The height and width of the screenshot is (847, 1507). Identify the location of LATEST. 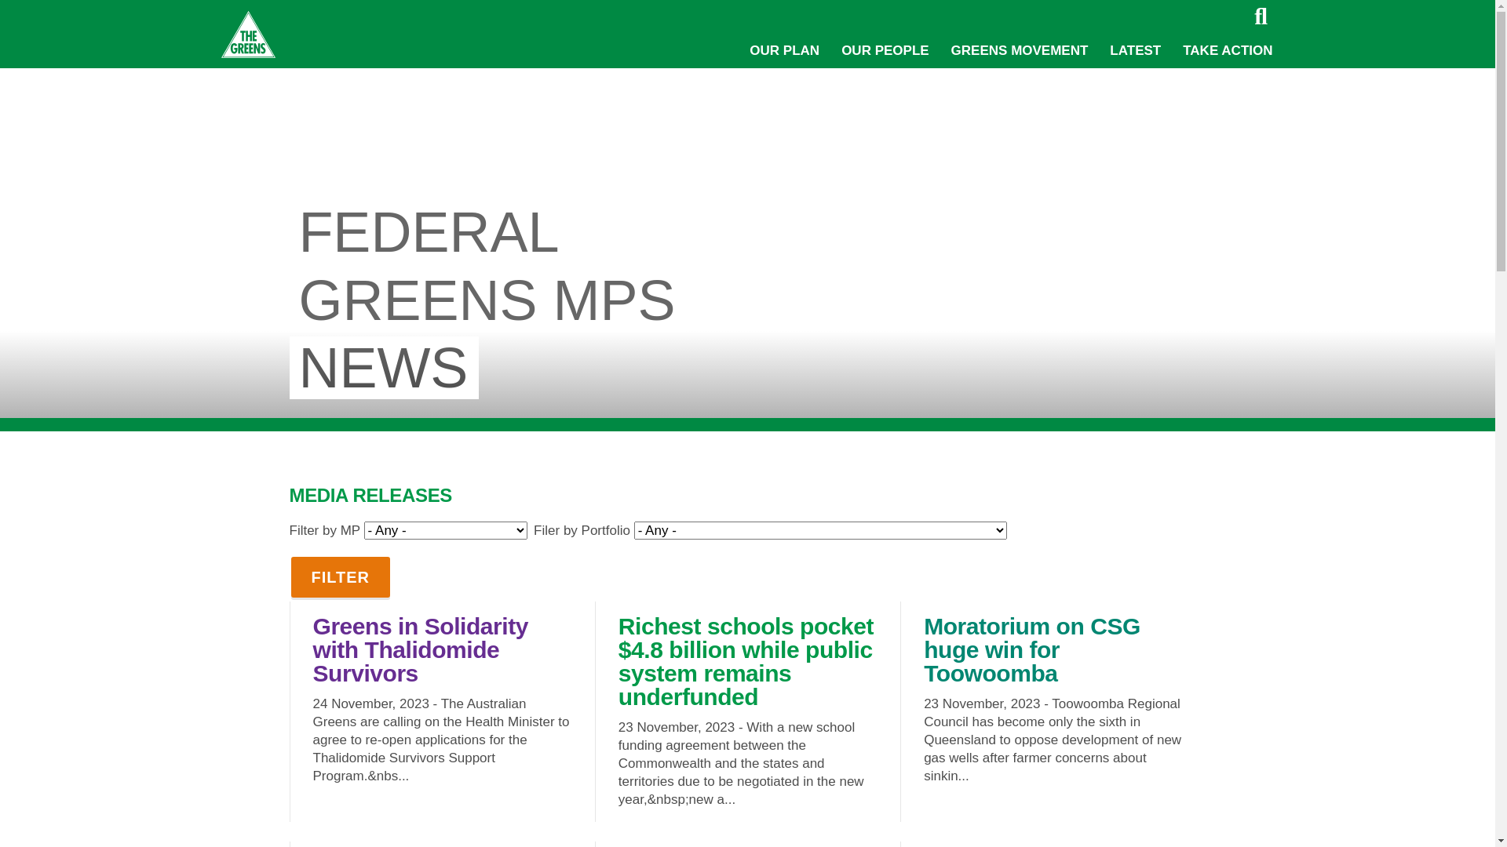
(1135, 50).